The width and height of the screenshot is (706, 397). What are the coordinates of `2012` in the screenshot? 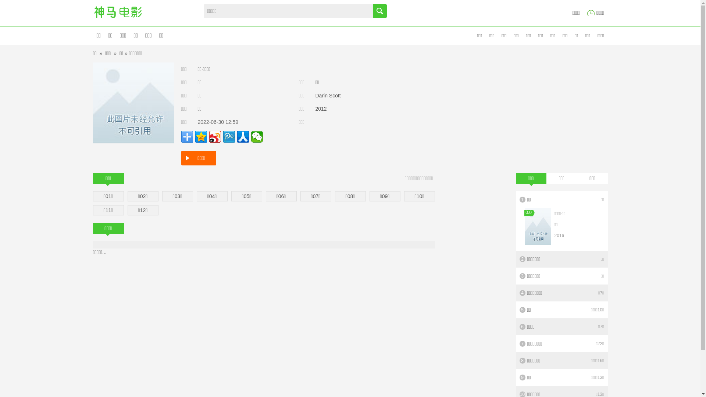 It's located at (321, 109).